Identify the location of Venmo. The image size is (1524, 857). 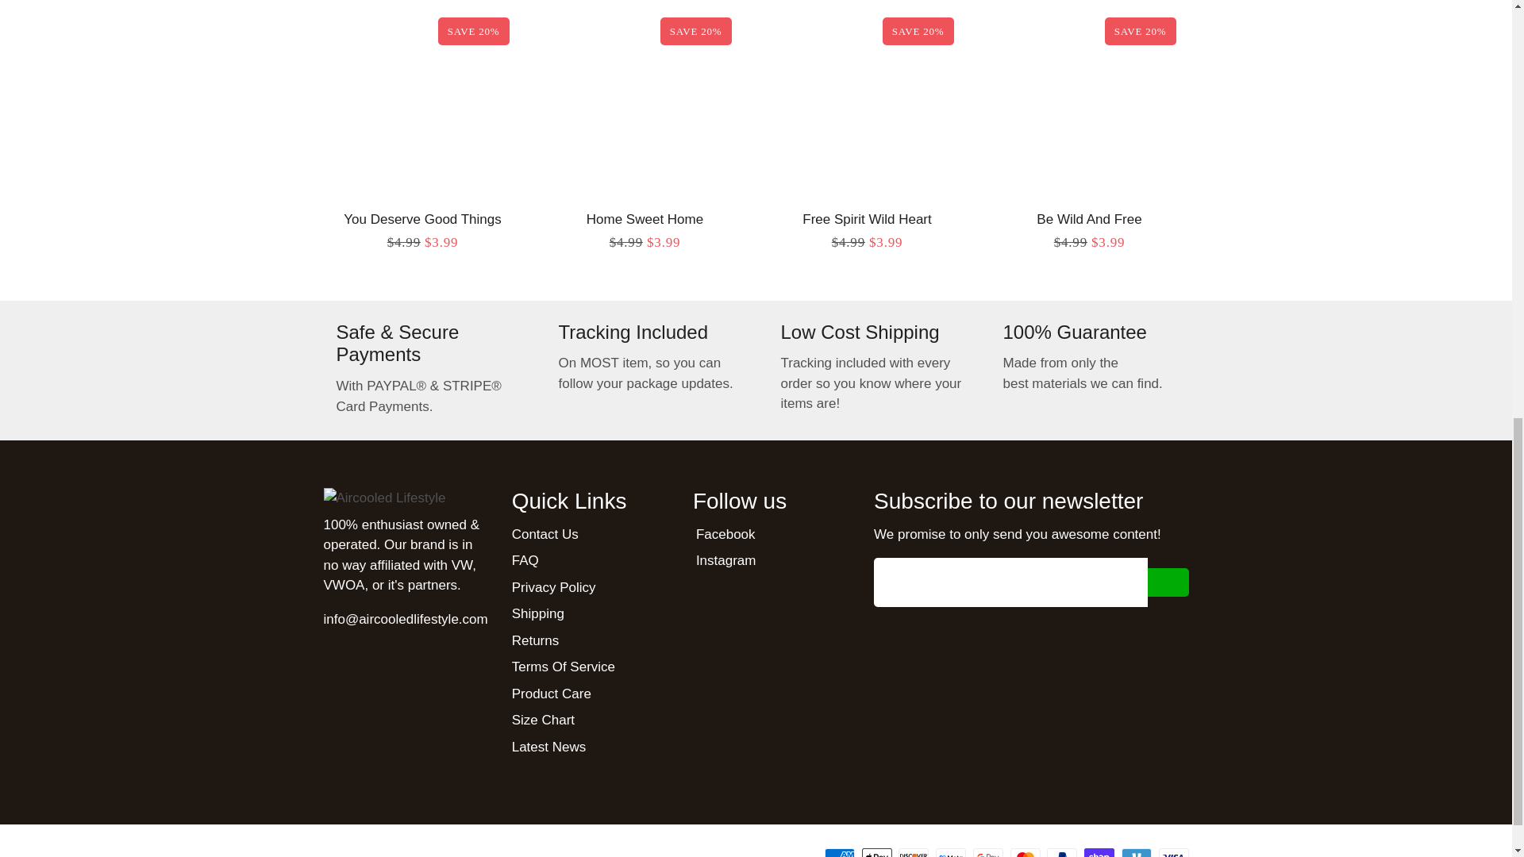
(1137, 852).